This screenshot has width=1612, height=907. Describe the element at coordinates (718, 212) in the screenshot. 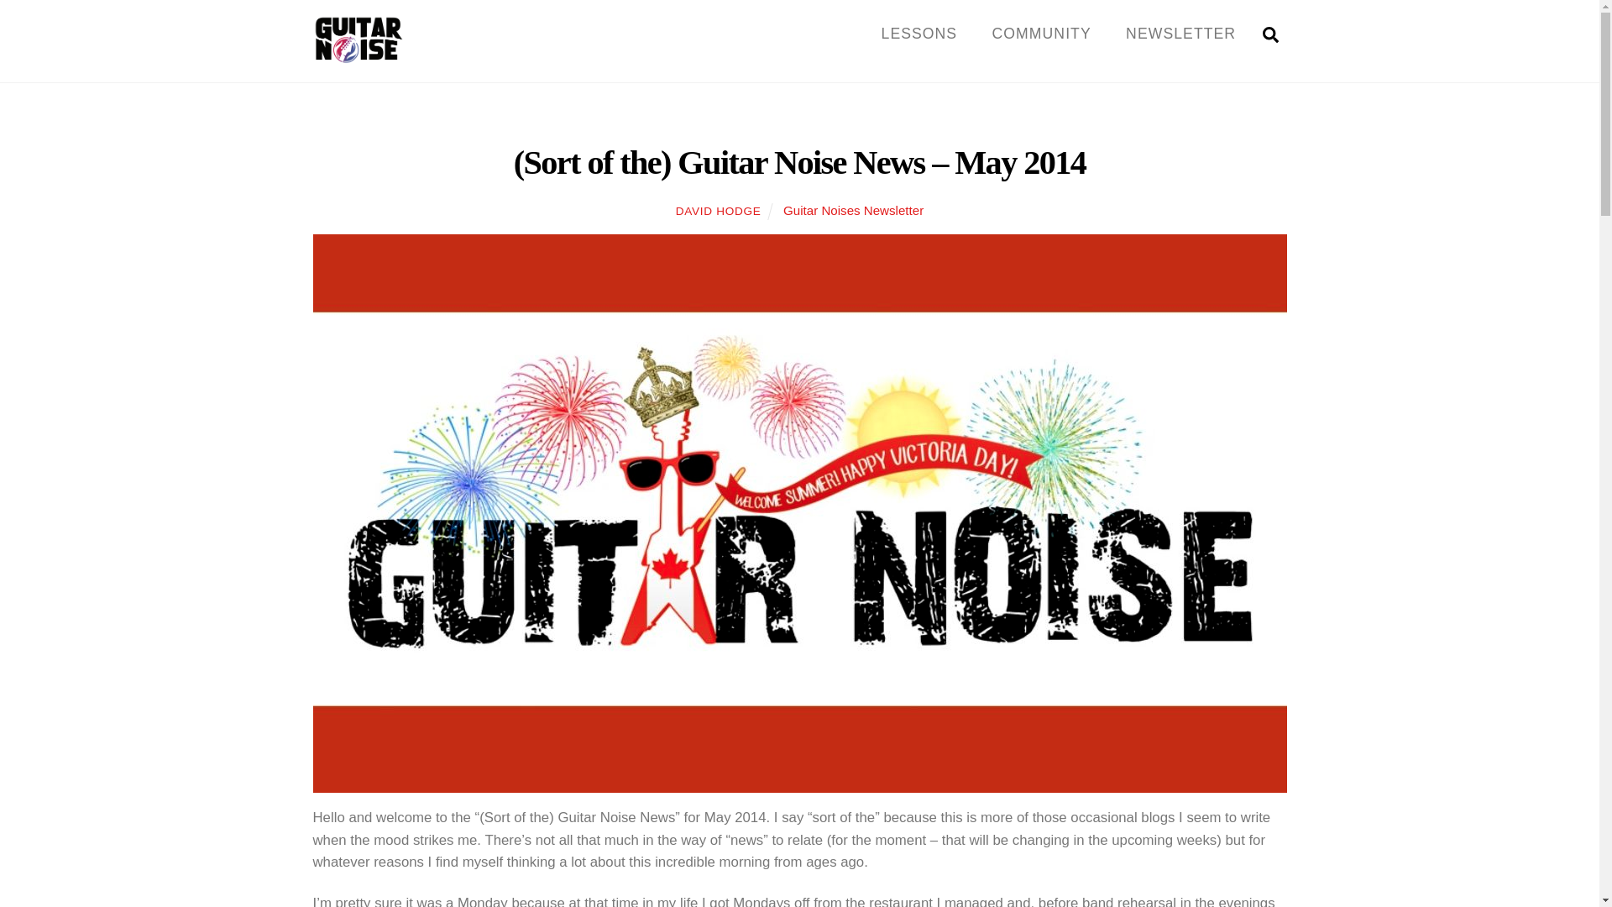

I see `Guitar Noise` at that location.